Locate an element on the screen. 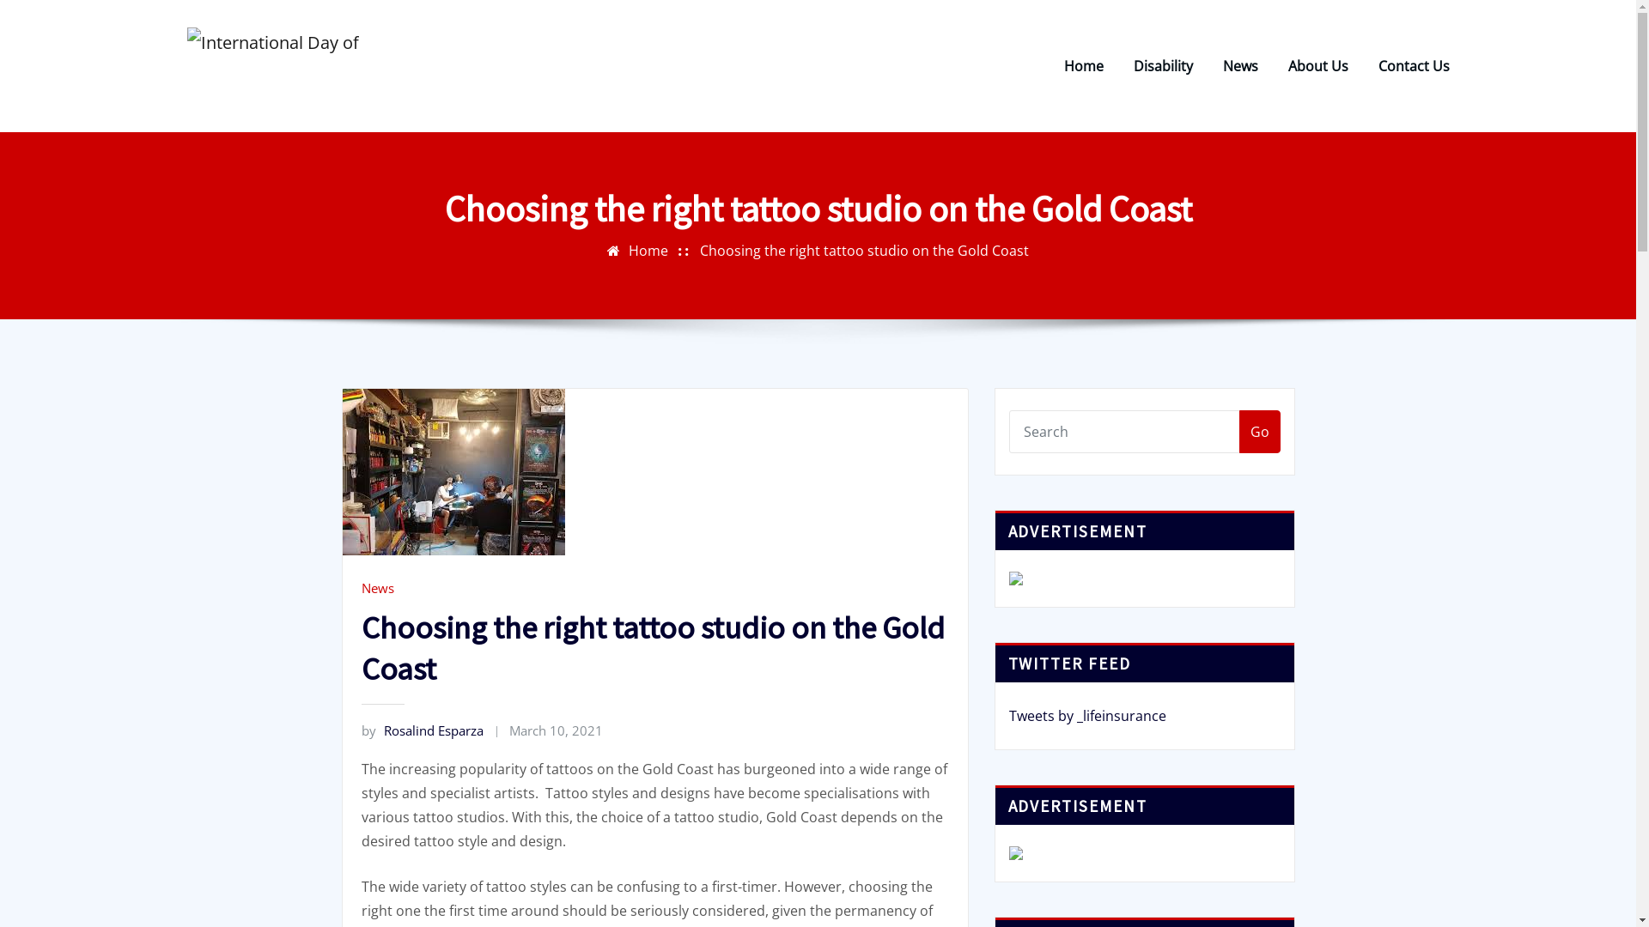  Choosing the right tattoo studio on the Gold Coast is located at coordinates (864, 251).